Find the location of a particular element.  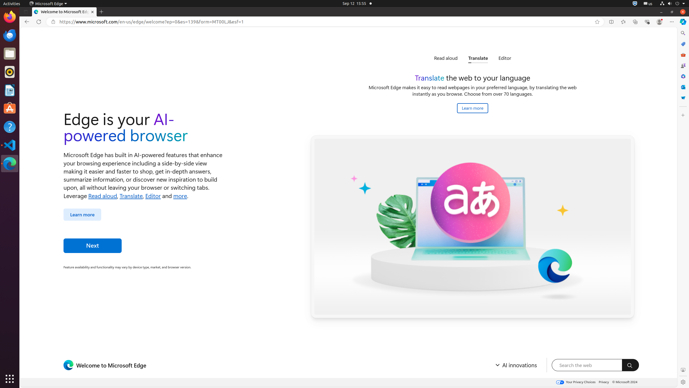

Visual Studio Code is located at coordinates (10, 145).